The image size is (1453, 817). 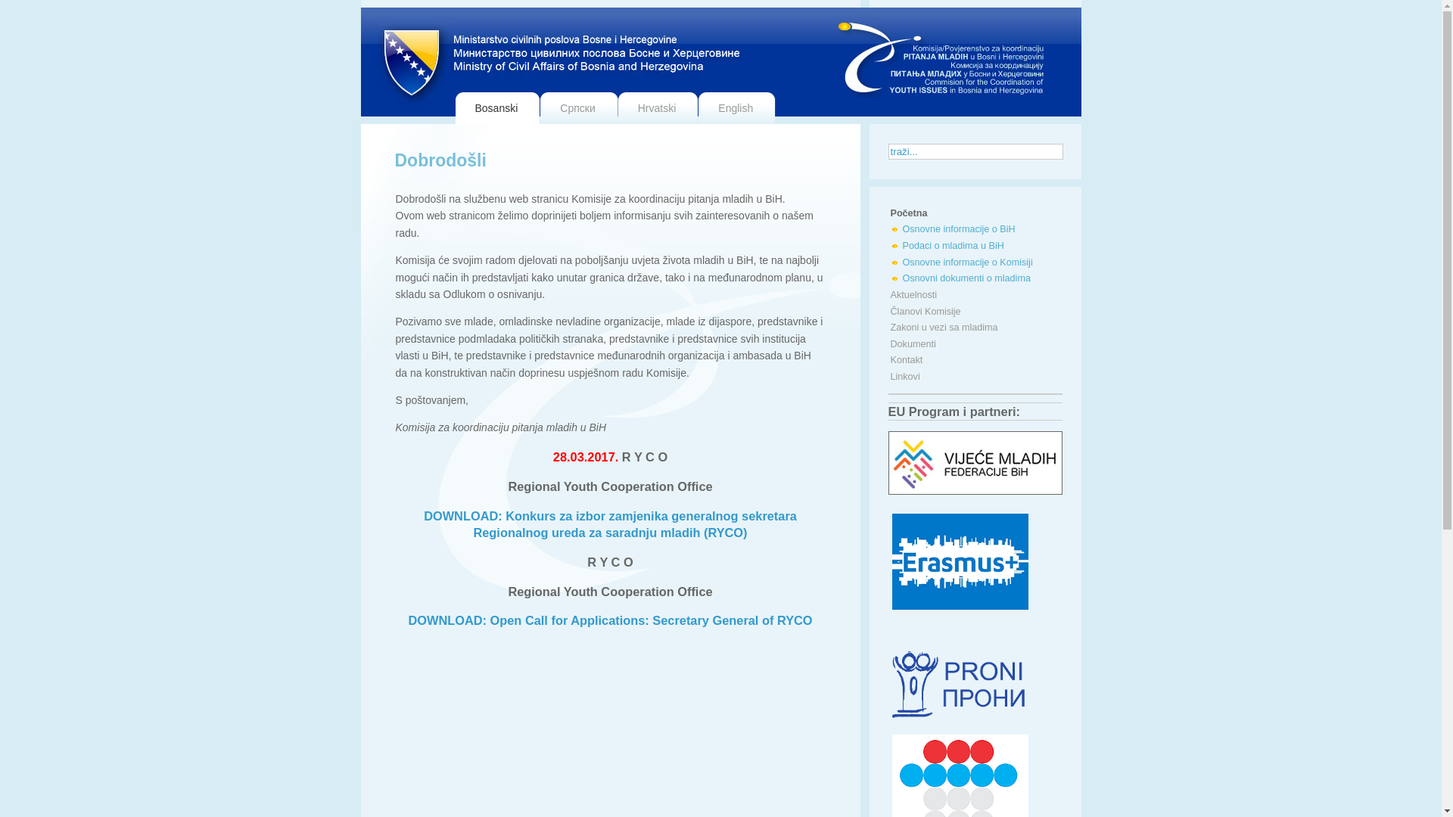 What do you see at coordinates (960, 561) in the screenshot?
I see `logo-erasmusplus.png` at bounding box center [960, 561].